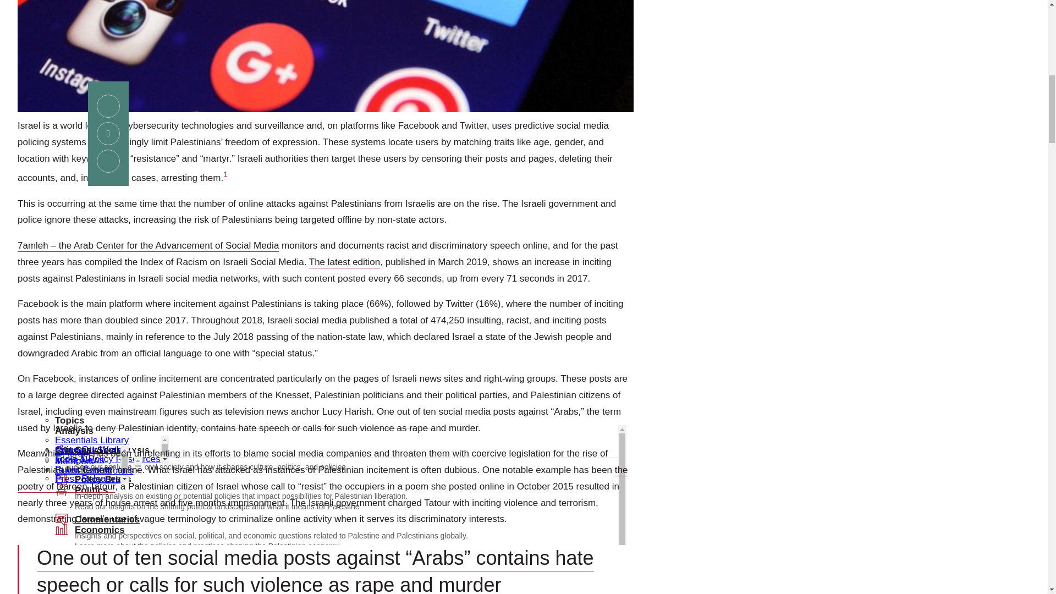 This screenshot has width=1056, height=594. Describe the element at coordinates (103, 5) in the screenshot. I see `Roundtables` at that location.